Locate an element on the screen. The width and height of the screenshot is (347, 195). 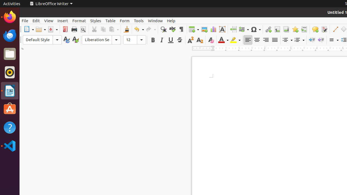
LibreOffice Writer is located at coordinates (10, 90).